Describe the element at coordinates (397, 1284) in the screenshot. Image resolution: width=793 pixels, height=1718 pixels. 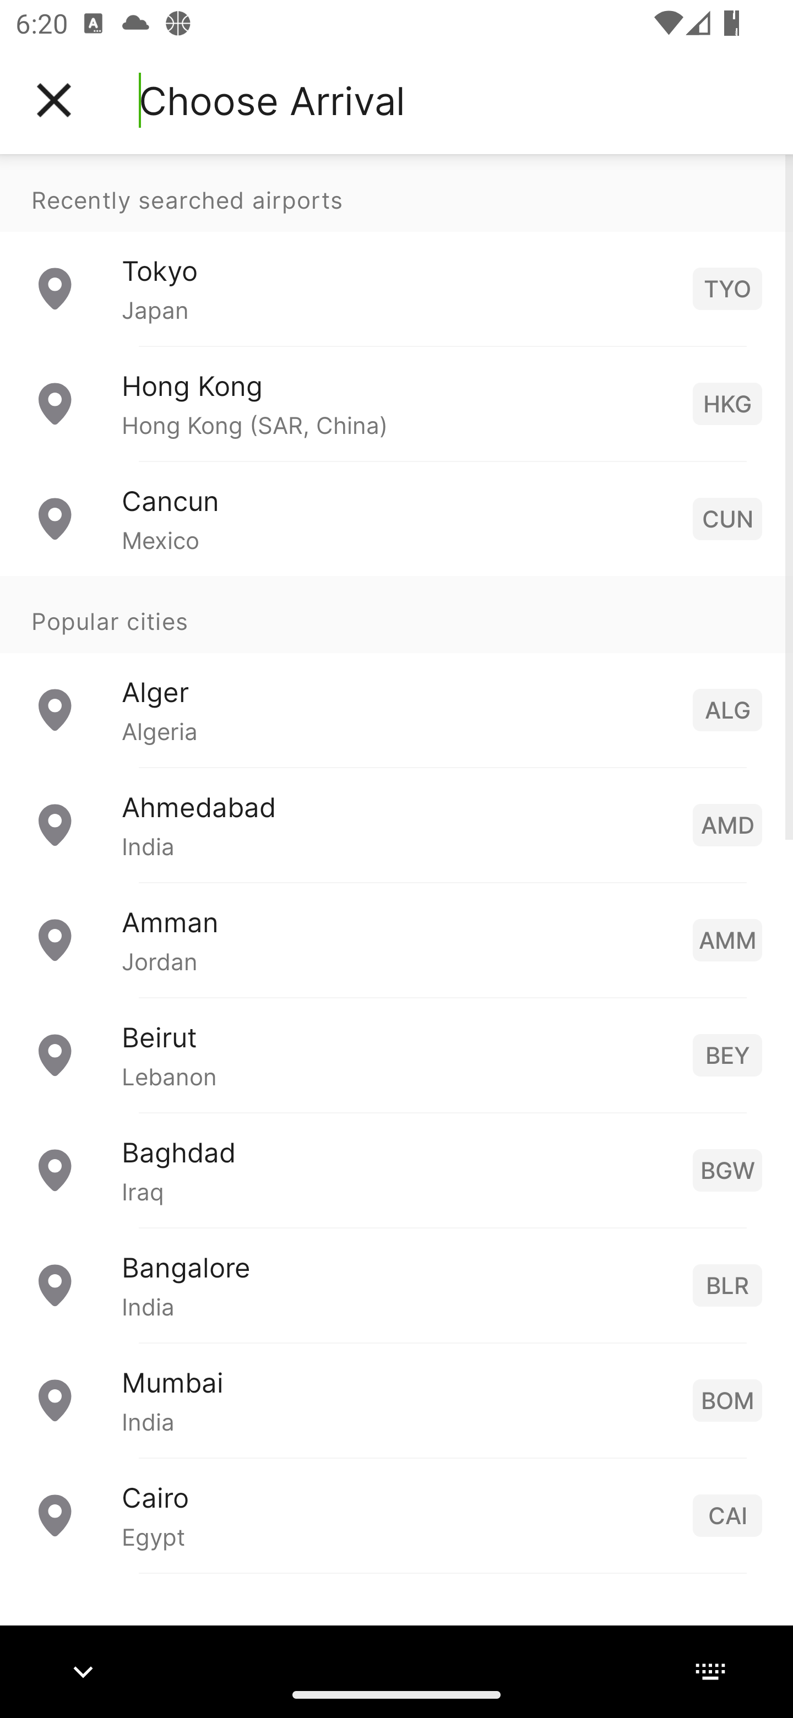
I see `Bangalore India BLR` at that location.